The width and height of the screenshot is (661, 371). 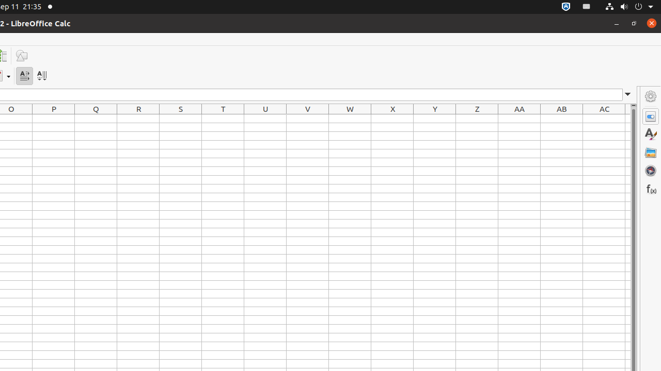 I want to click on Q1, so click(x=96, y=119).